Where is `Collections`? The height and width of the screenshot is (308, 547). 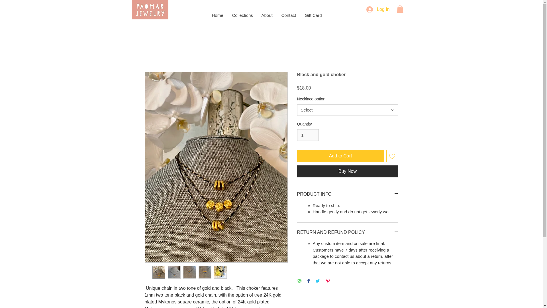
Collections is located at coordinates (242, 15).